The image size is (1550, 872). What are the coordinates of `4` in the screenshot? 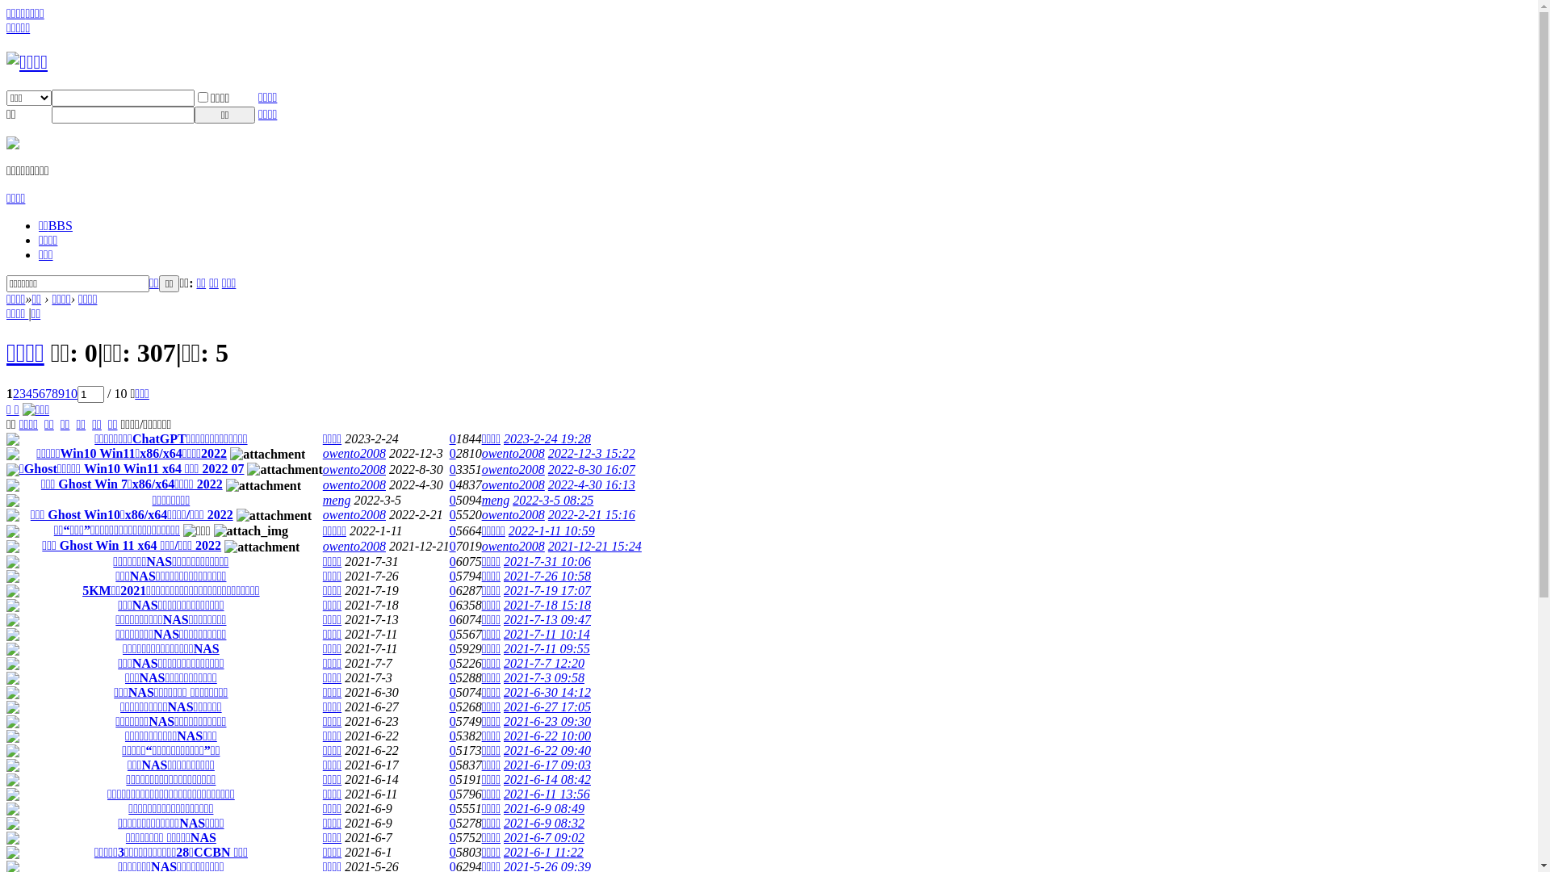 It's located at (29, 394).